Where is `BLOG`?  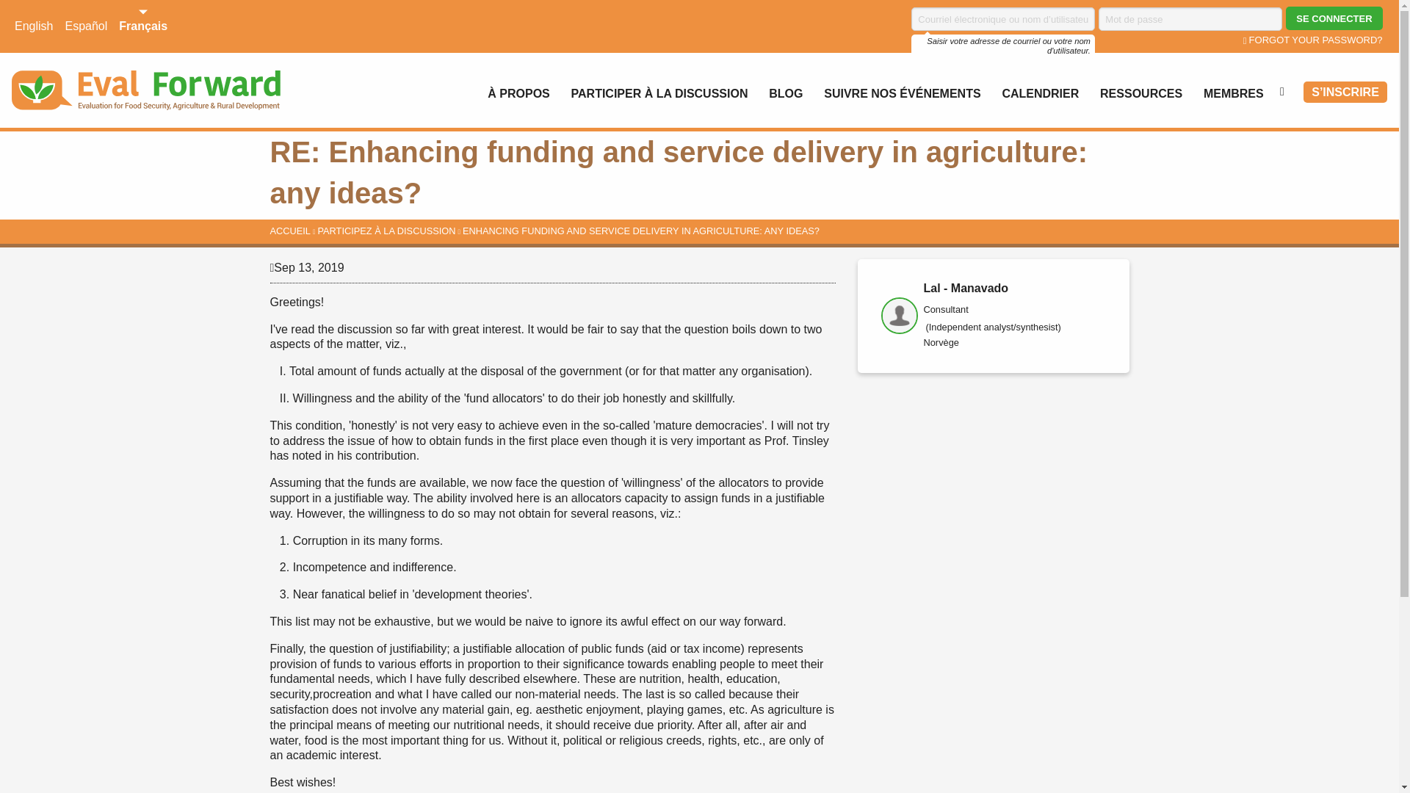
BLOG is located at coordinates (786, 93).